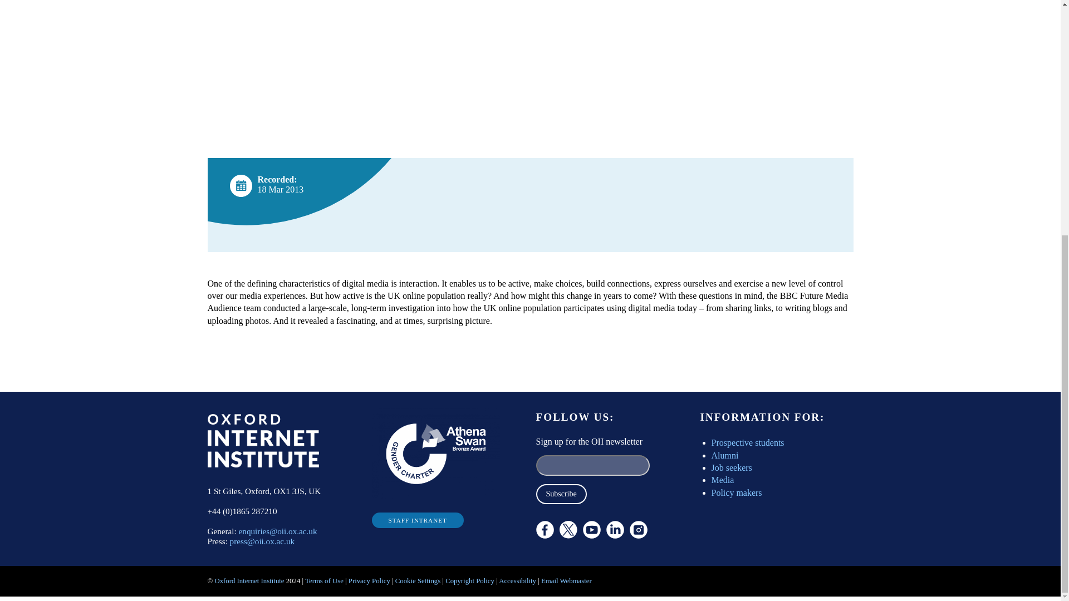 Image resolution: width=1069 pixels, height=601 pixels. What do you see at coordinates (615, 530) in the screenshot?
I see `LinkedIn link` at bounding box center [615, 530].